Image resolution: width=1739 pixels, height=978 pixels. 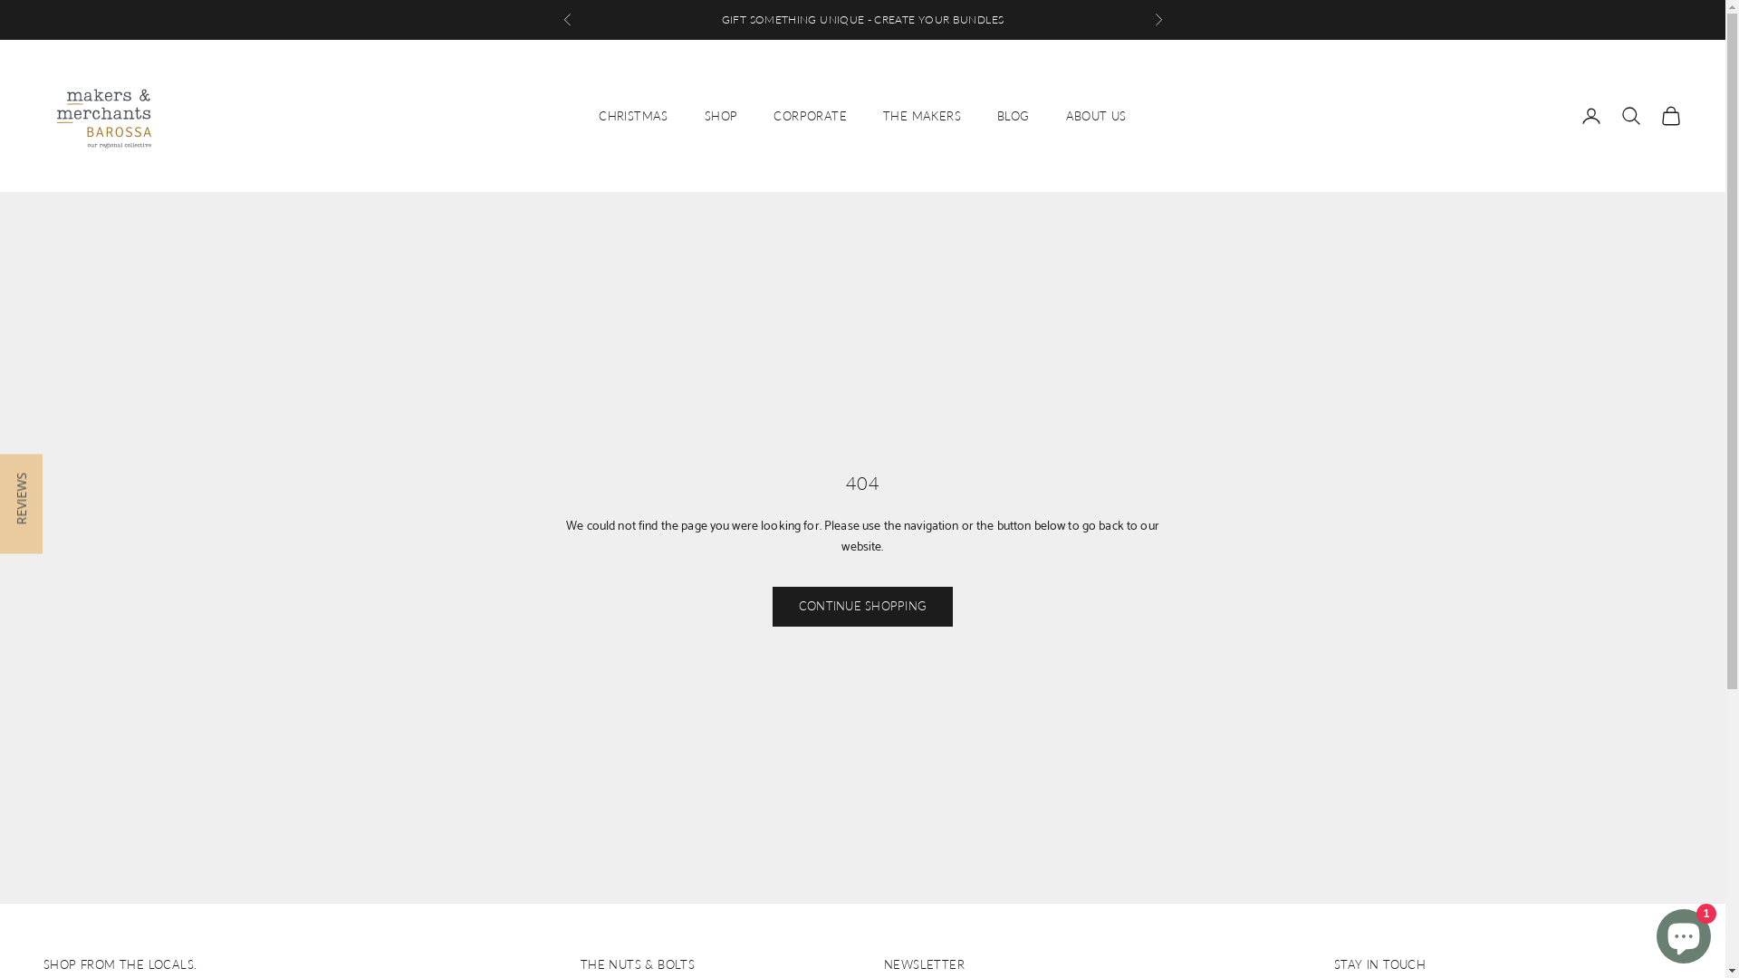 I want to click on Open account page, so click(x=1591, y=116).